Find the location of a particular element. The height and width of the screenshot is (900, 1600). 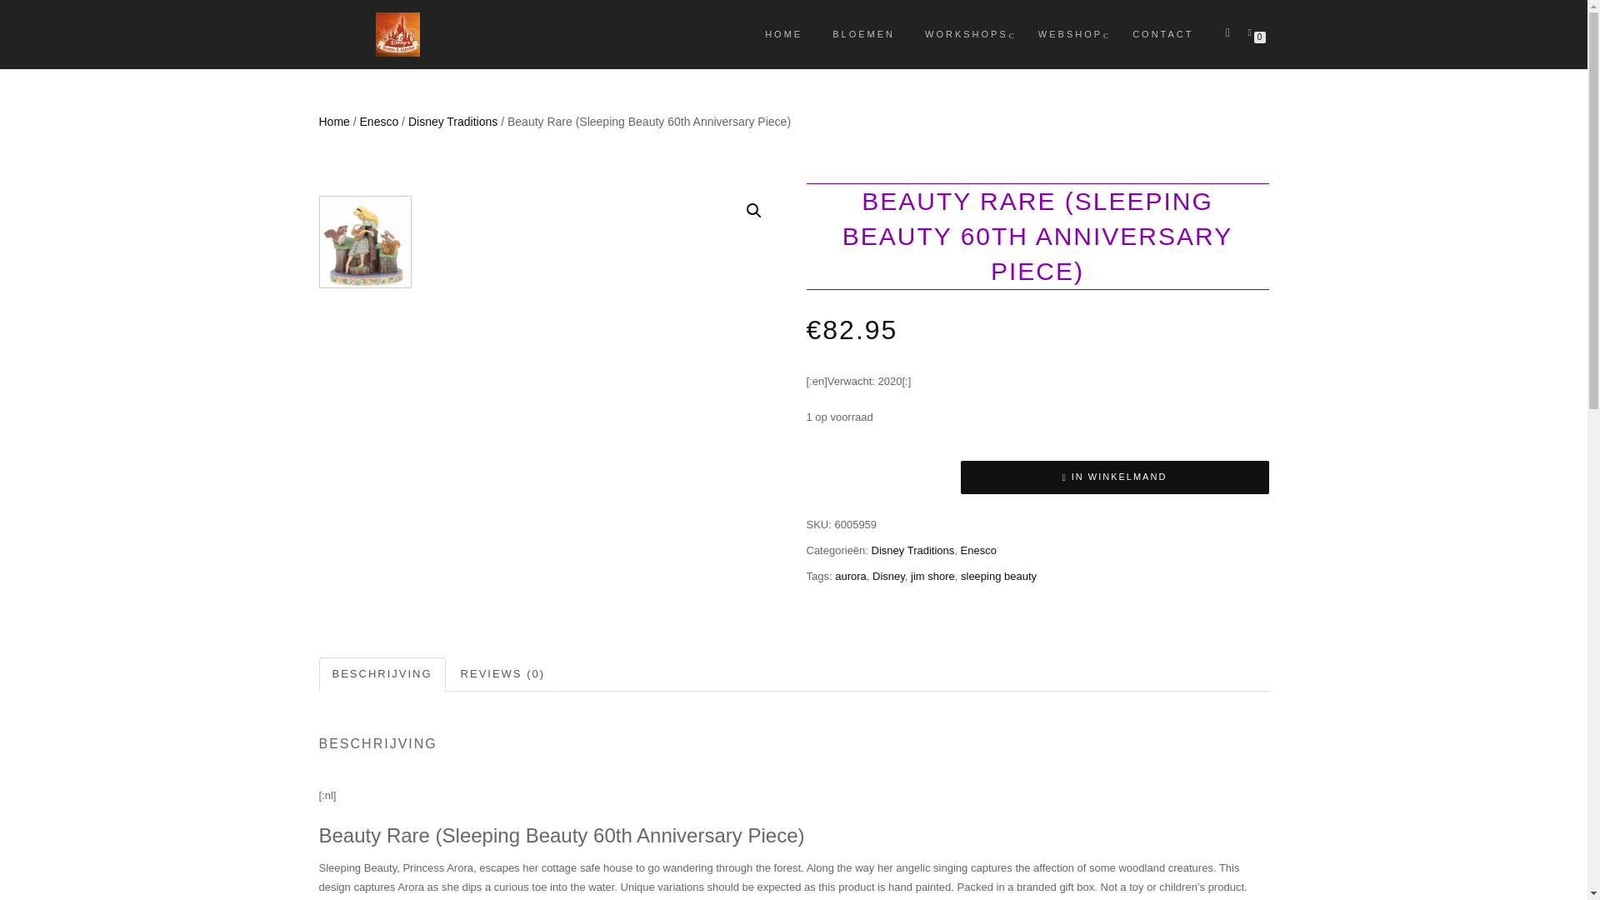

BLOEMEN is located at coordinates (863, 34).